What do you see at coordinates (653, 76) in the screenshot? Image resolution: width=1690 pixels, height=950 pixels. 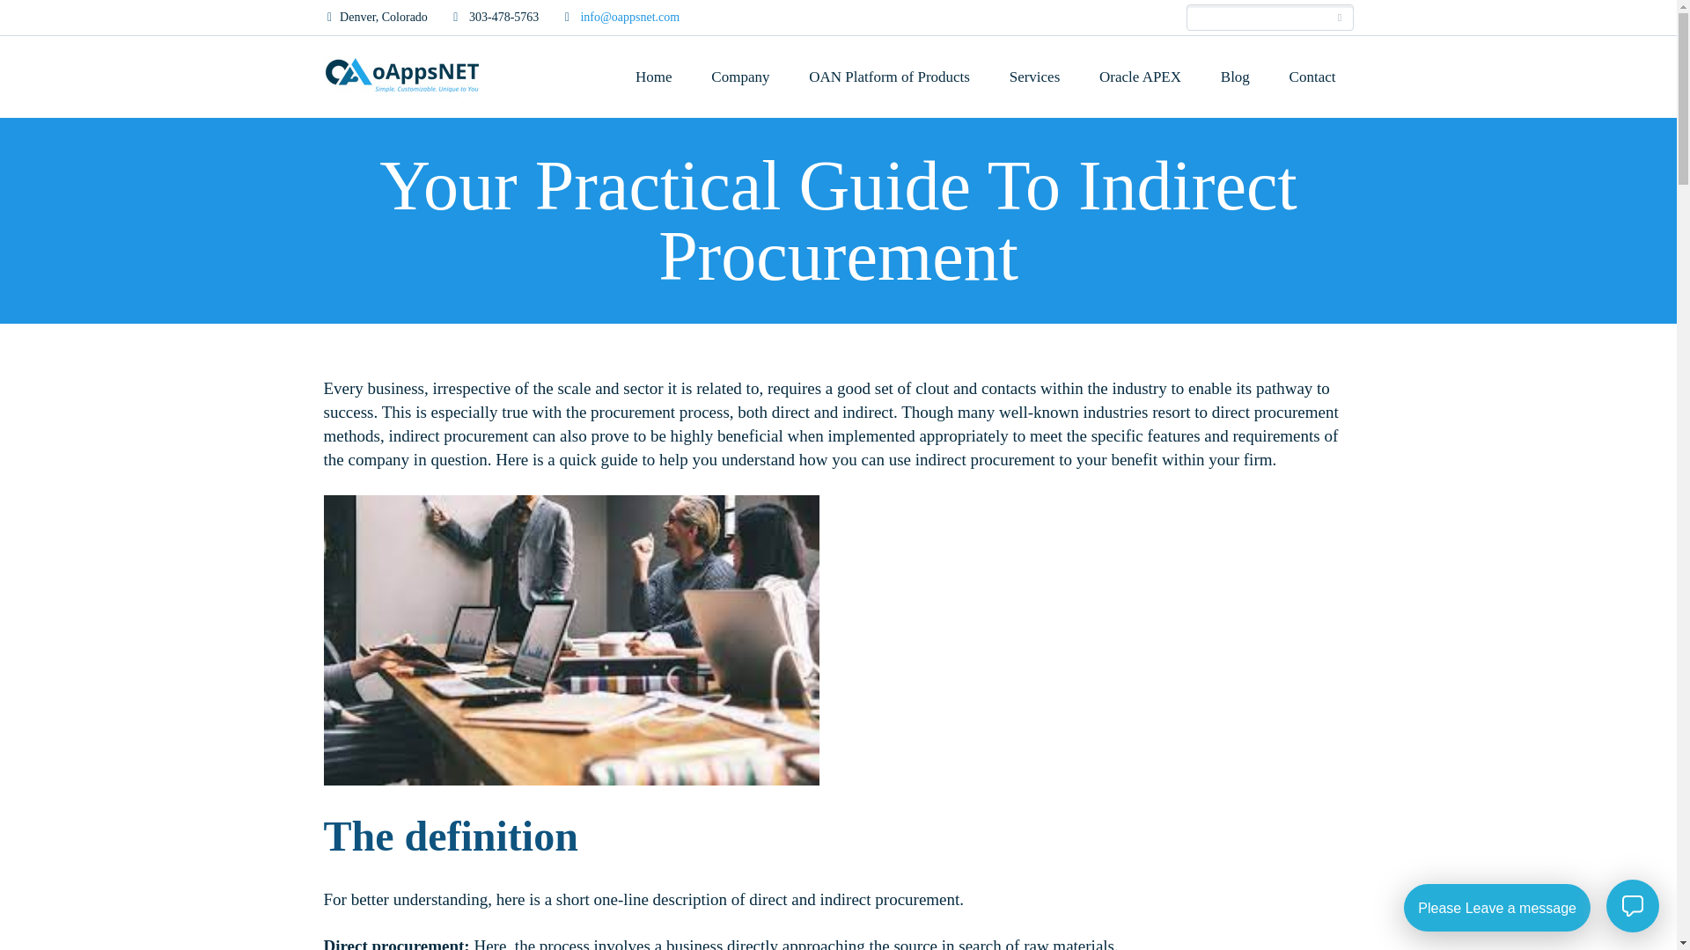 I see `Home` at bounding box center [653, 76].